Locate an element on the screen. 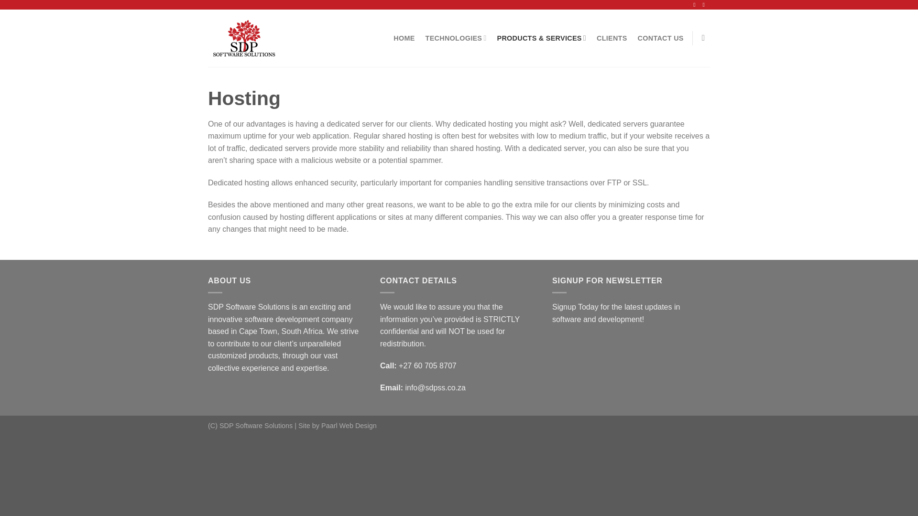  CLIENTS is located at coordinates (612, 38).